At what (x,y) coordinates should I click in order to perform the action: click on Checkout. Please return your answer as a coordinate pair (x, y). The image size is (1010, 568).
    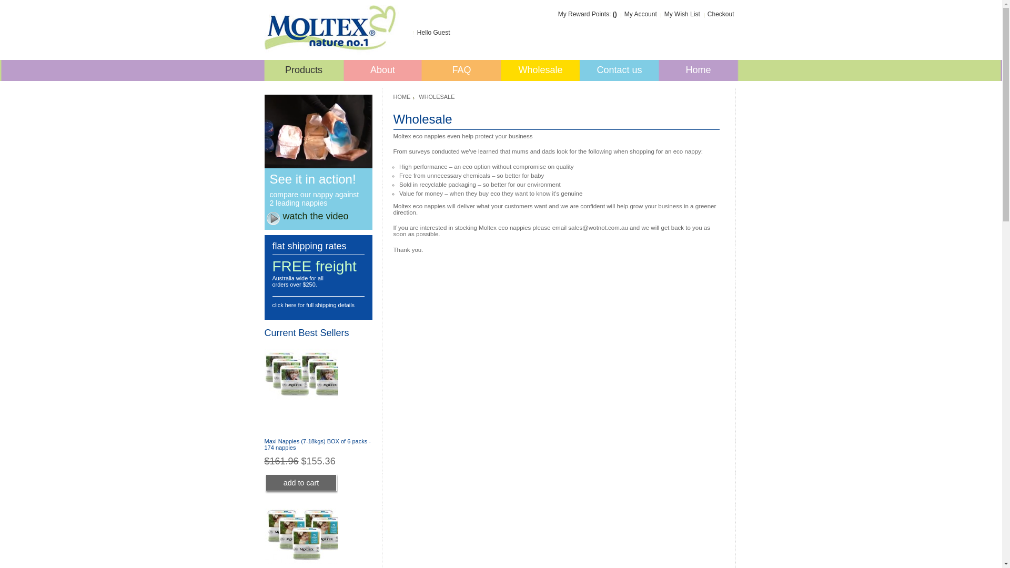
    Looking at the image, I should click on (721, 14).